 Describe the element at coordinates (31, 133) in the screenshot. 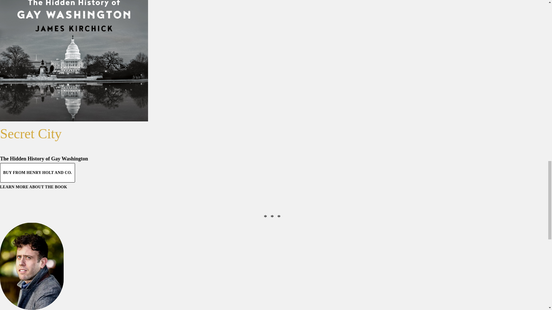

I see `Secret City` at that location.